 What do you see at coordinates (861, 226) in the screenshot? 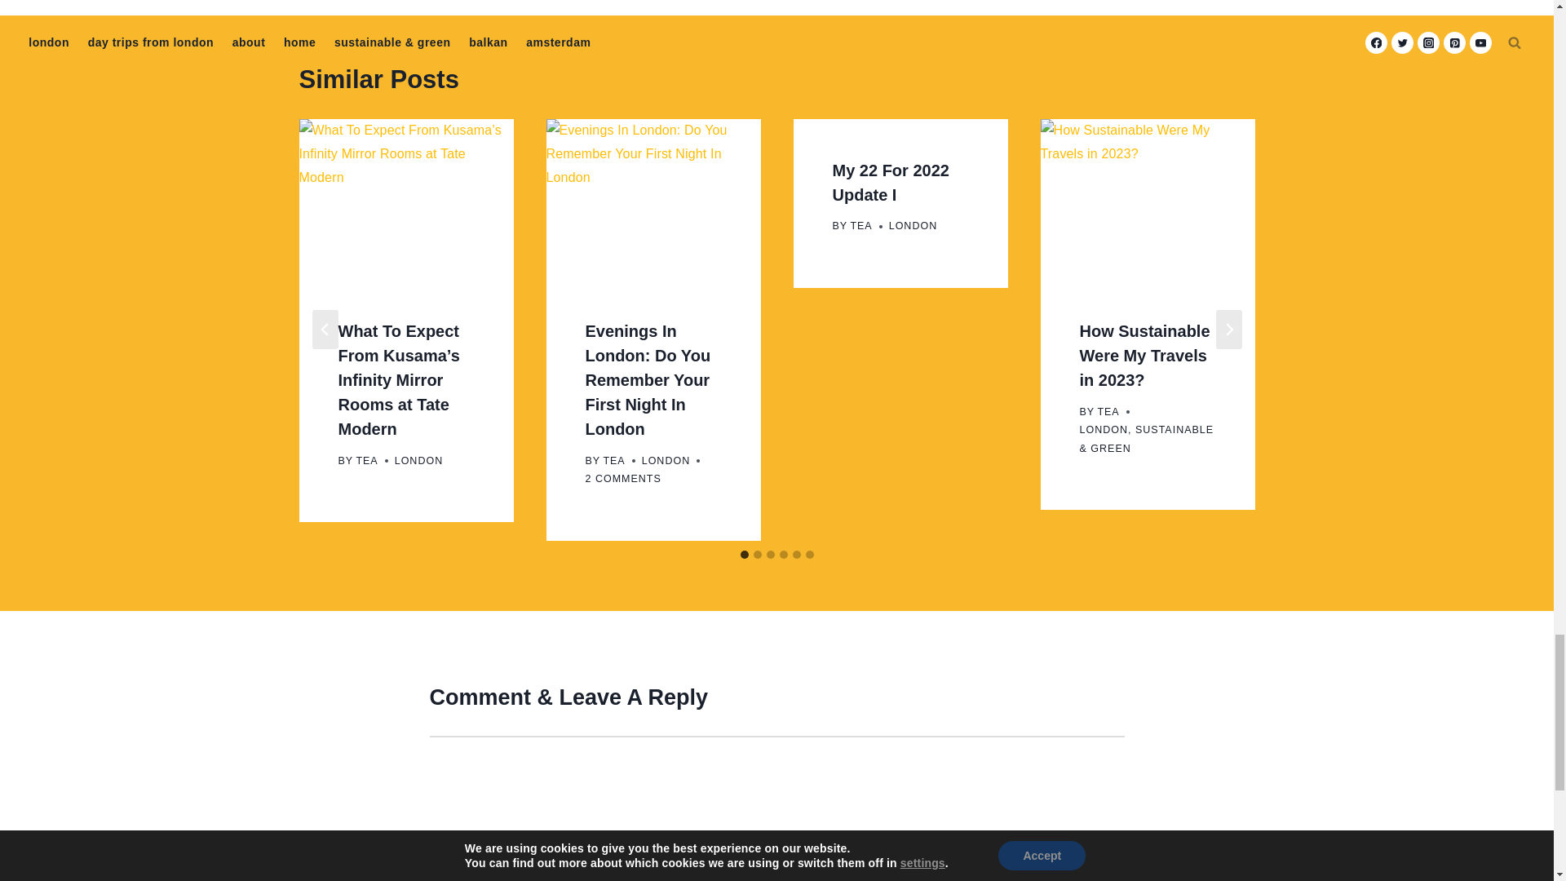
I see `TEA` at bounding box center [861, 226].